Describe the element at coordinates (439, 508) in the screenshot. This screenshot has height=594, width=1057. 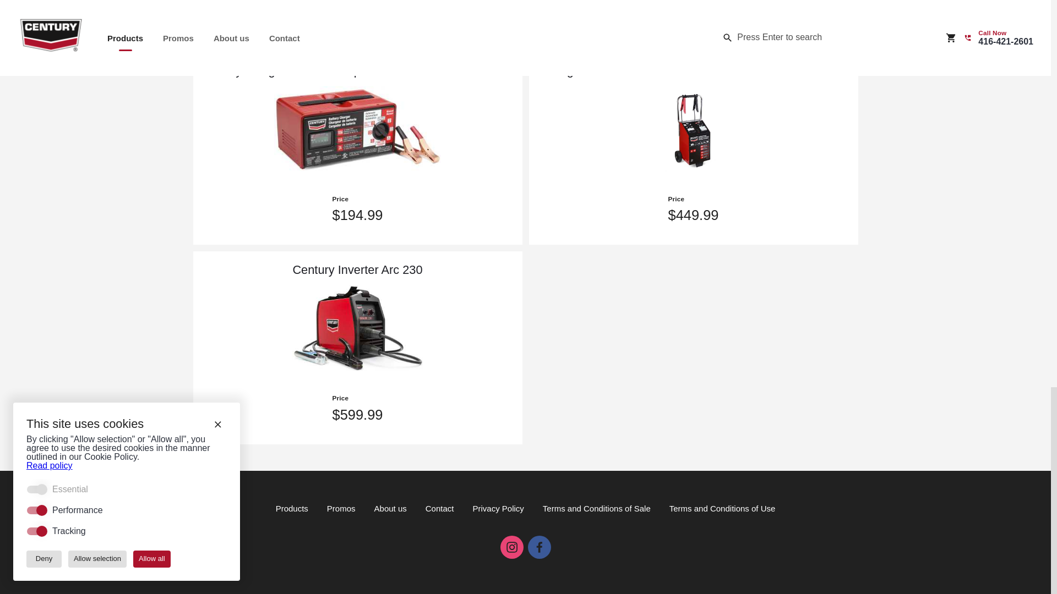
I see `Contact` at that location.